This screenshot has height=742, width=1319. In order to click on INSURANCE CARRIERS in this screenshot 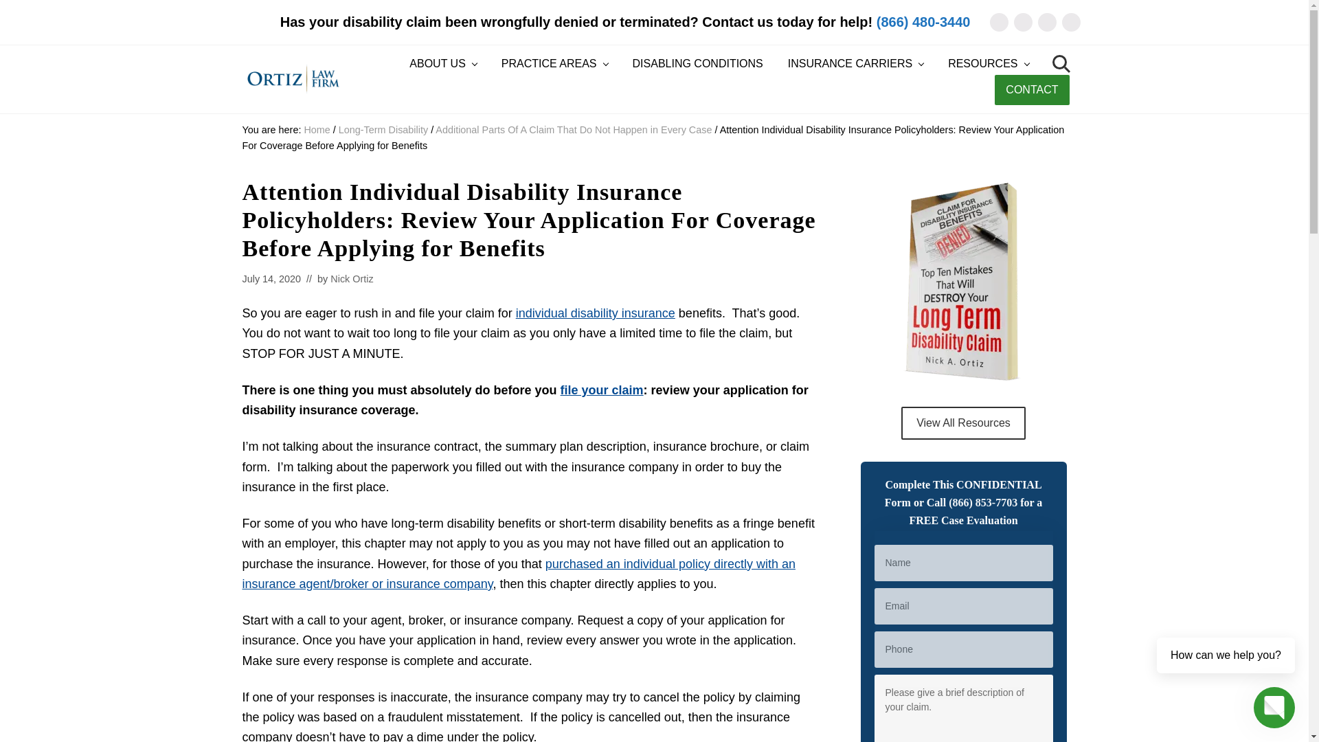, I will do `click(855, 64)`.